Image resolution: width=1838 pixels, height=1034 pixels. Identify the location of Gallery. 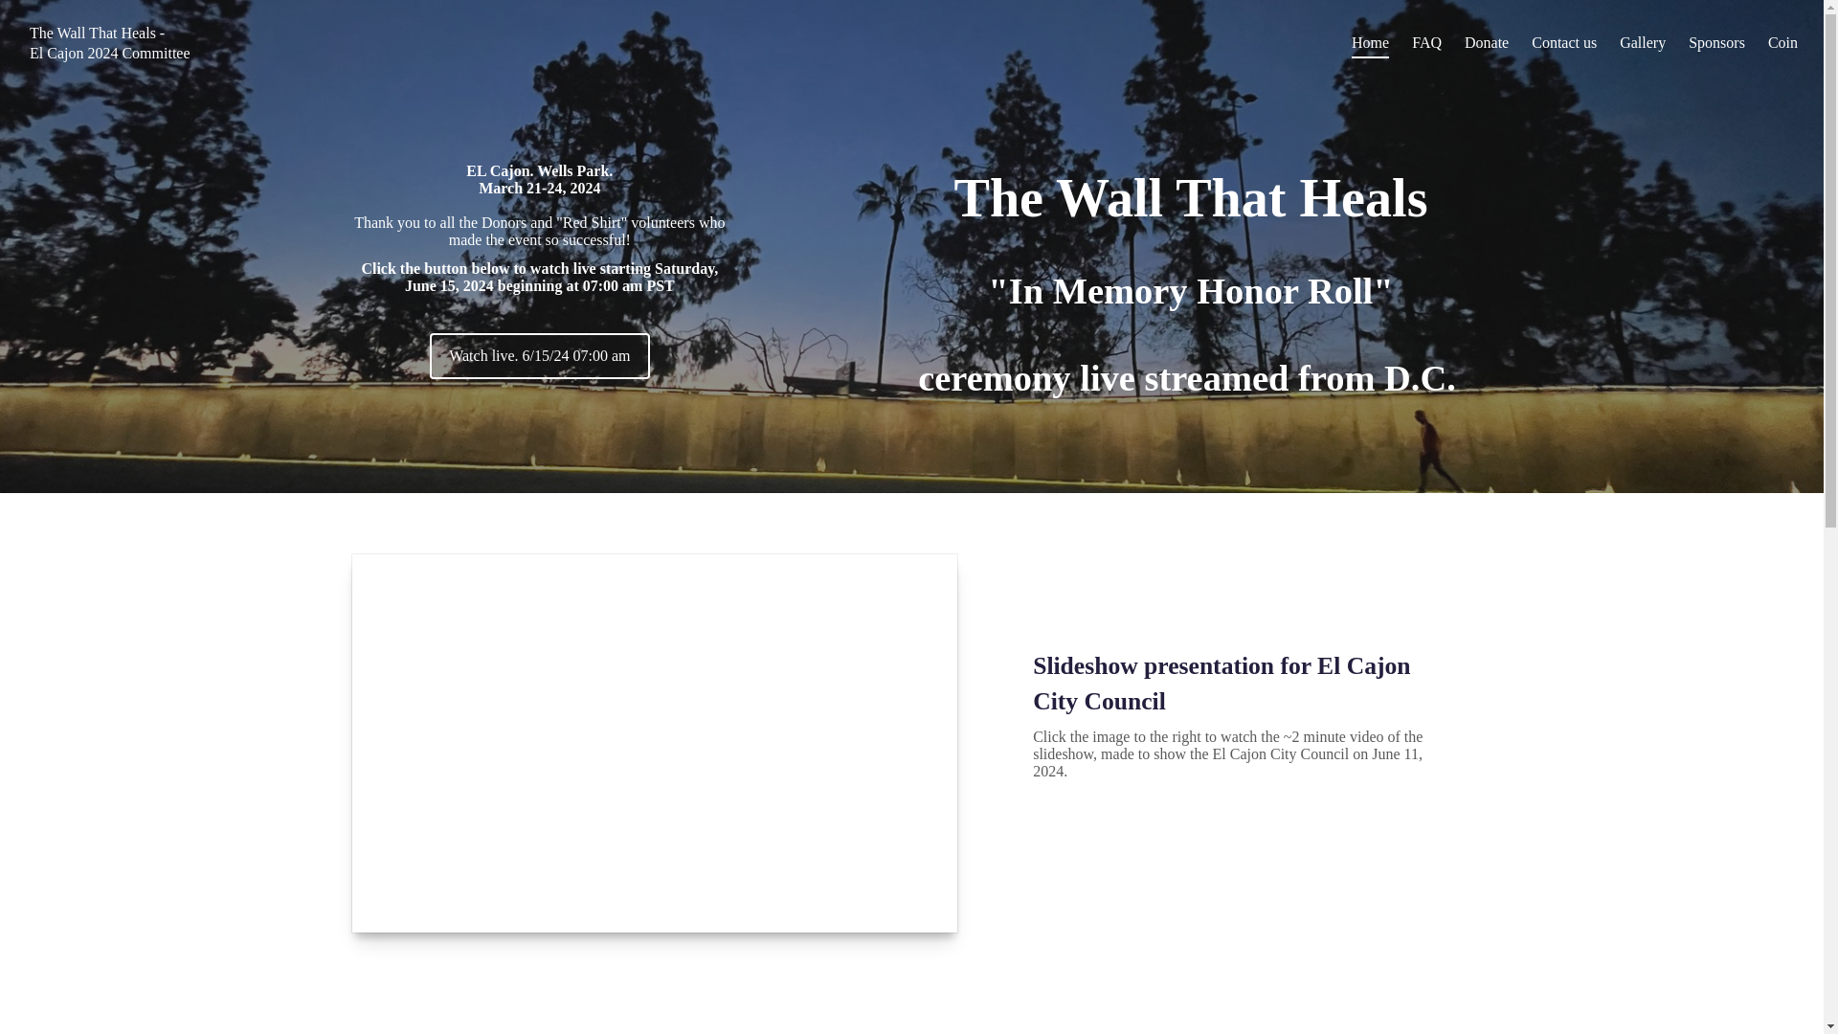
(1642, 42).